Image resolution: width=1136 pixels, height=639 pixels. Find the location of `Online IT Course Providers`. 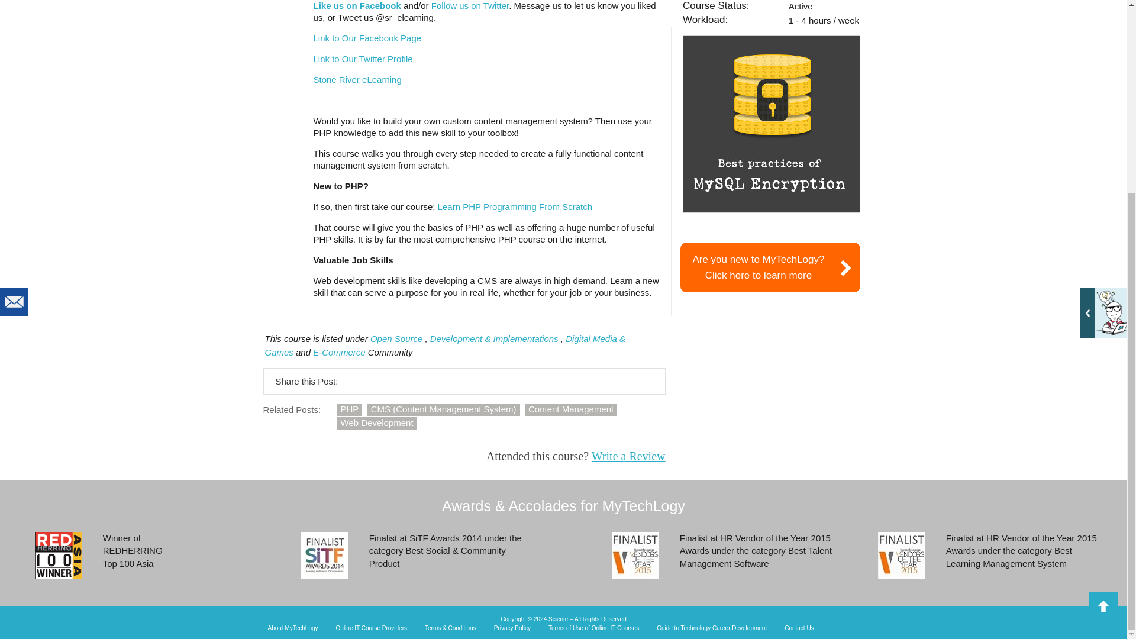

Online IT Course Providers is located at coordinates (372, 628).